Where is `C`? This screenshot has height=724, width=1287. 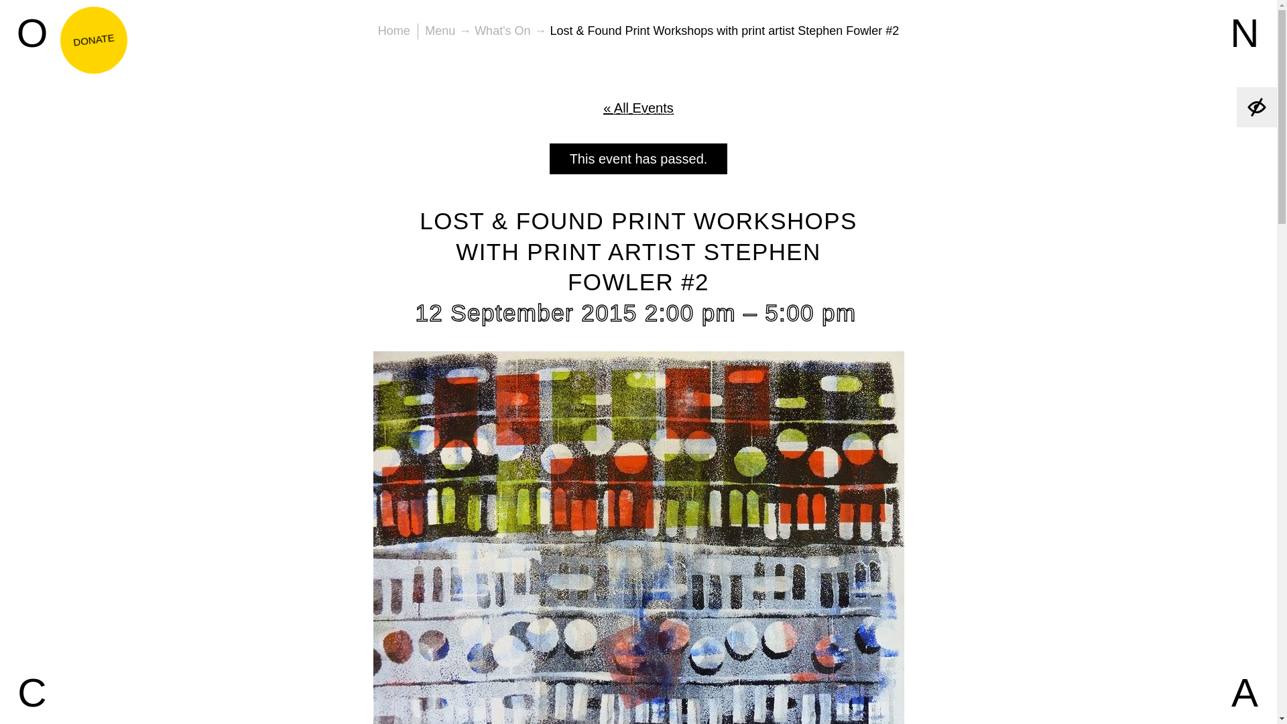
C is located at coordinates (32, 692).